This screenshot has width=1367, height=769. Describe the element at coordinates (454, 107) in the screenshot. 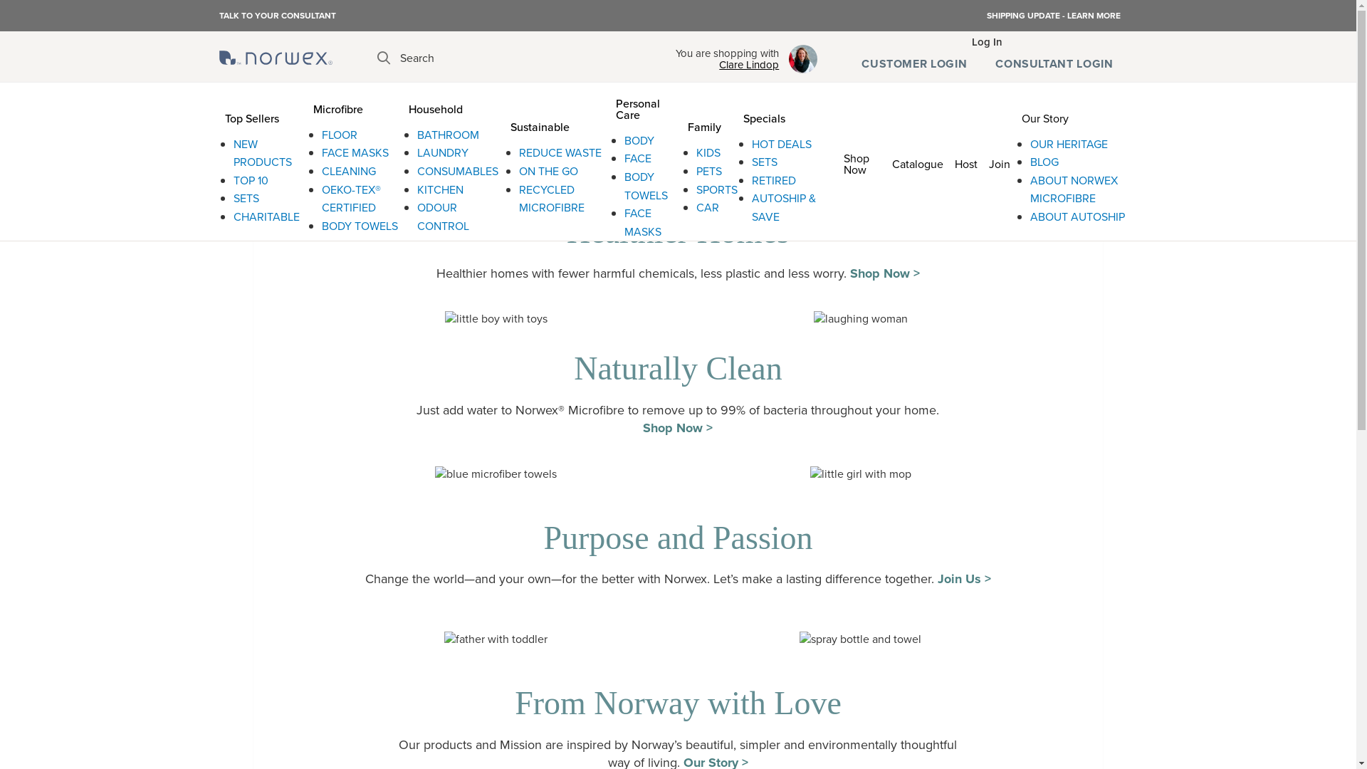

I see `Household` at that location.